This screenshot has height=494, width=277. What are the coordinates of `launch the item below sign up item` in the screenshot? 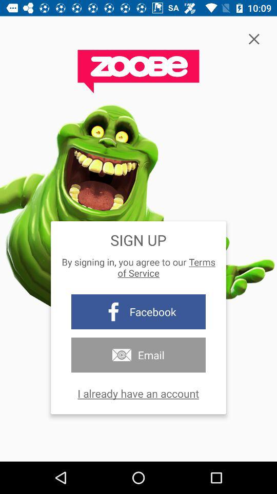 It's located at (138, 268).